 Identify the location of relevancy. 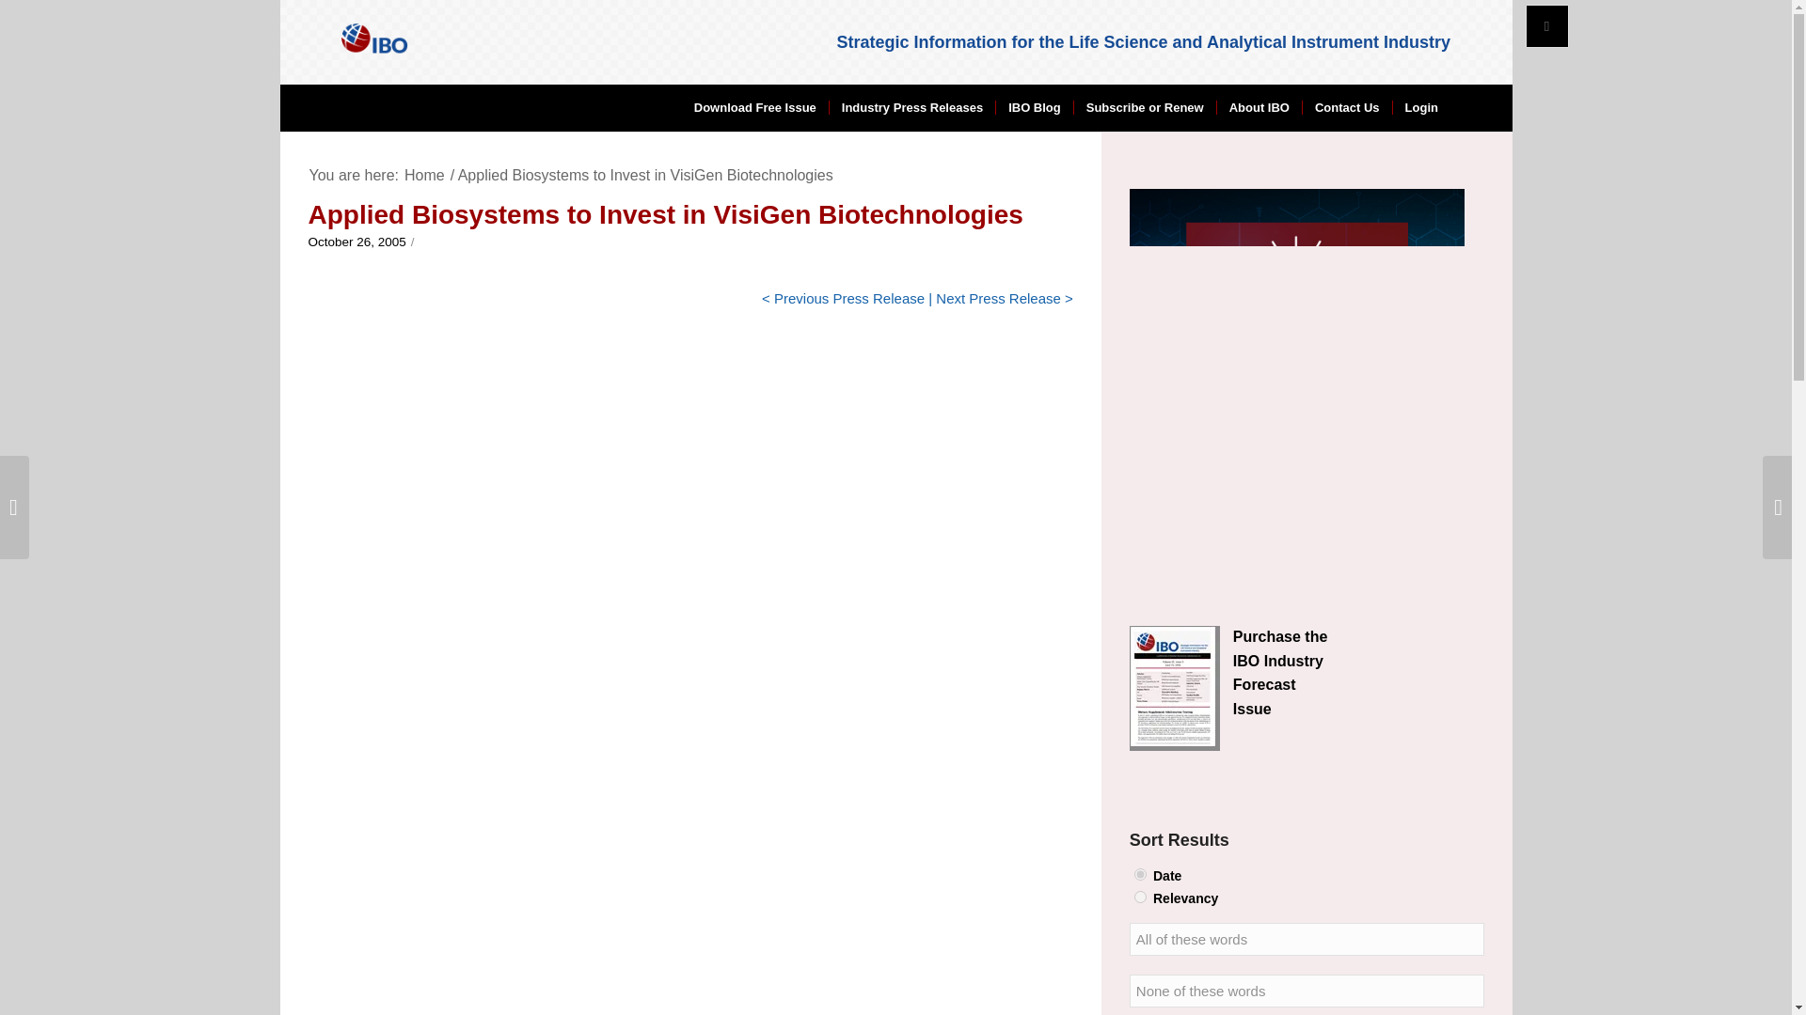
(1140, 897).